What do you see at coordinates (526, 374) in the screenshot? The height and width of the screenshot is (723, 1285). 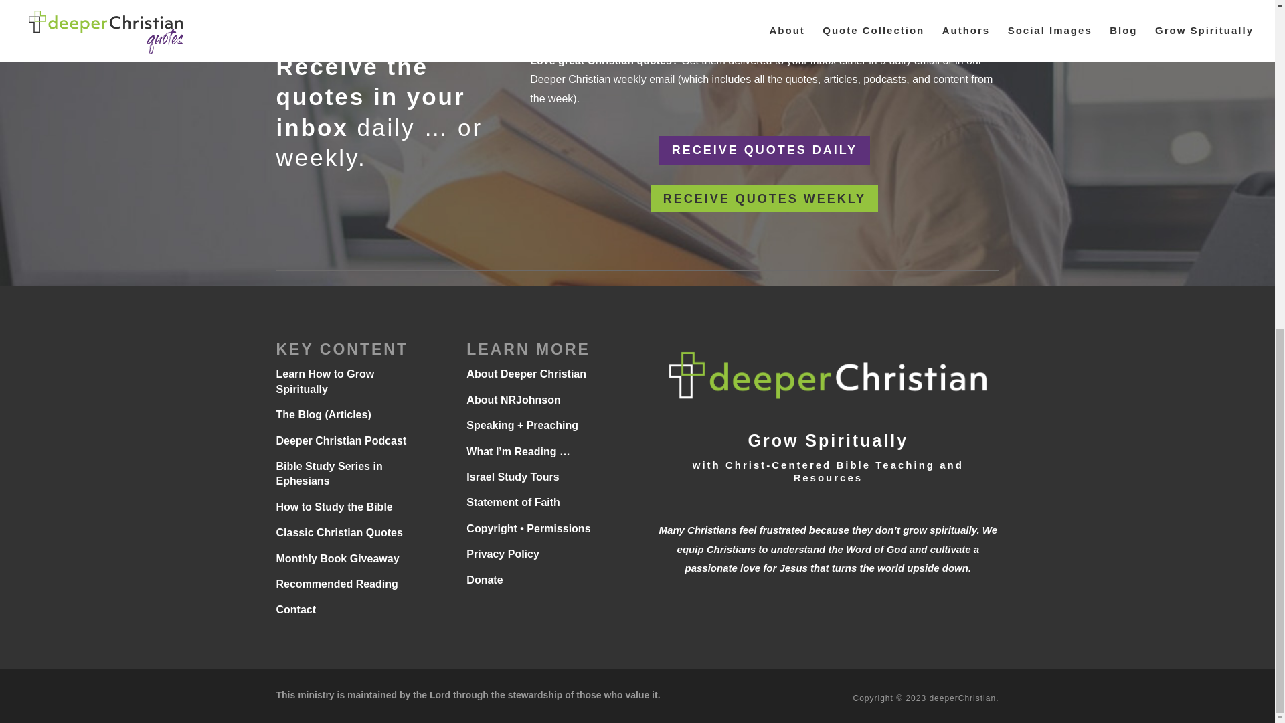 I see `About Deeper Christian` at bounding box center [526, 374].